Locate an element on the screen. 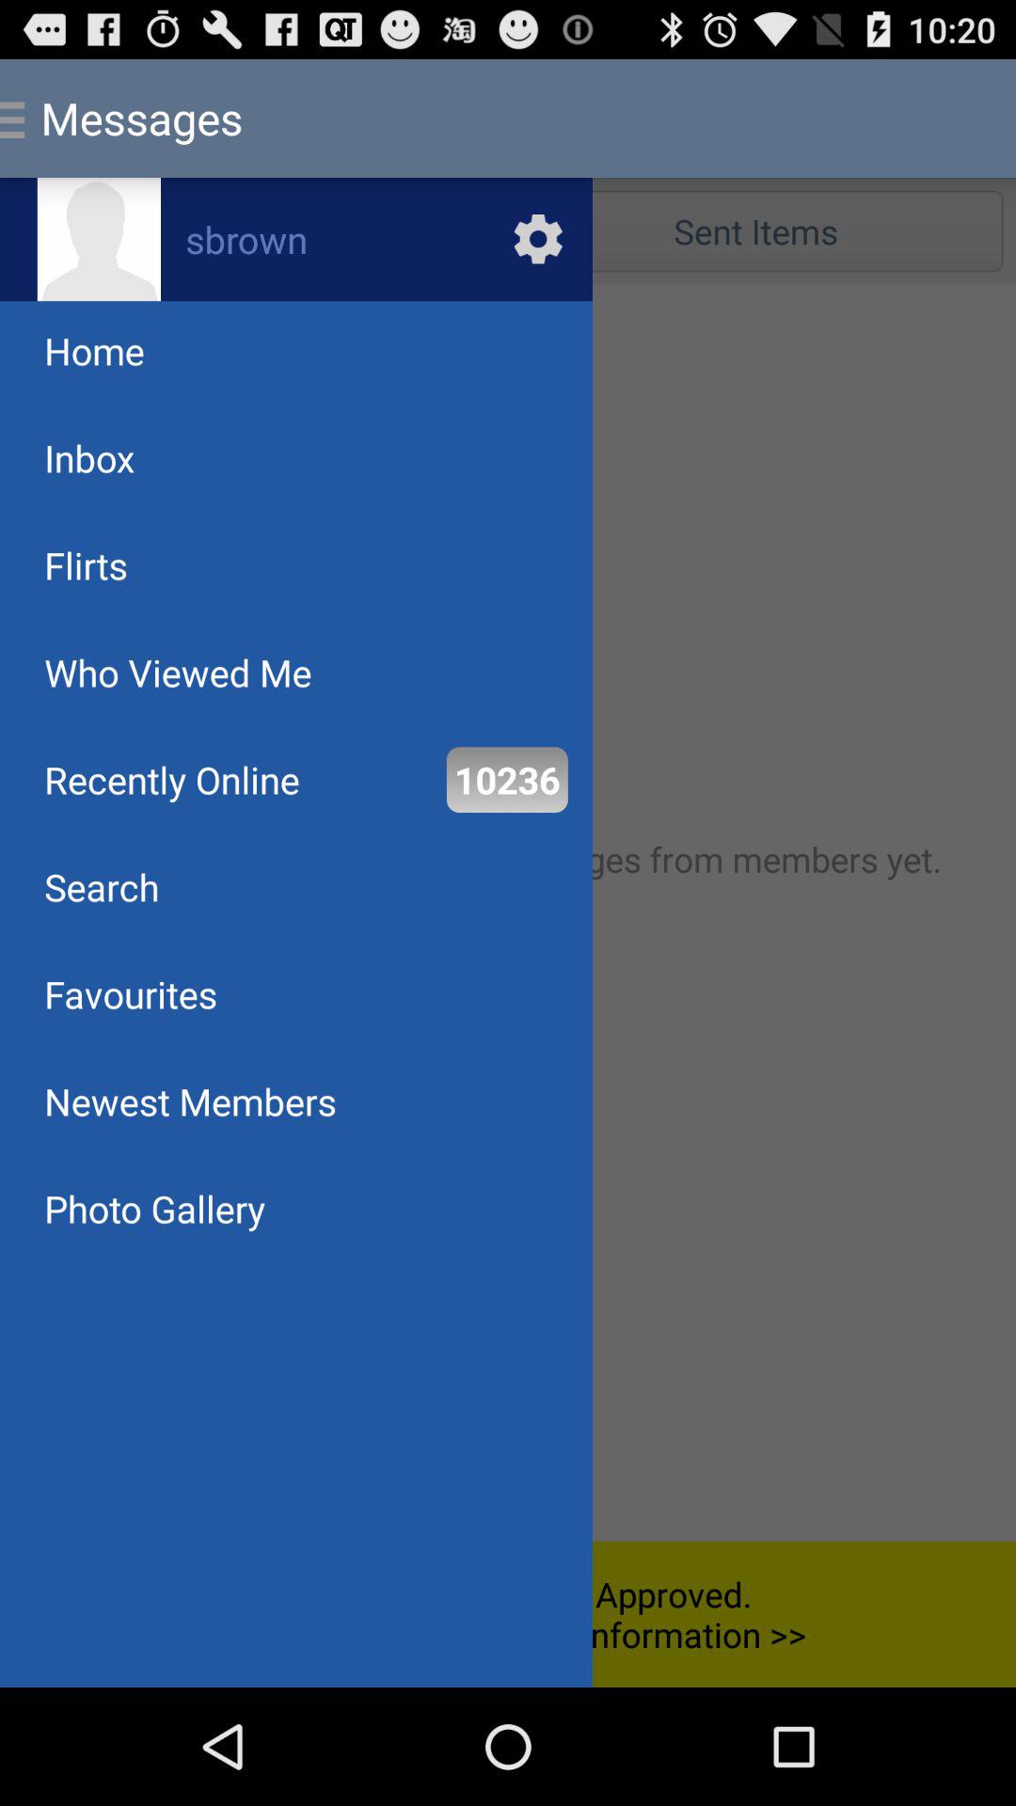 The image size is (1016, 1806). swipe to the your profile is button is located at coordinates (508, 1614).